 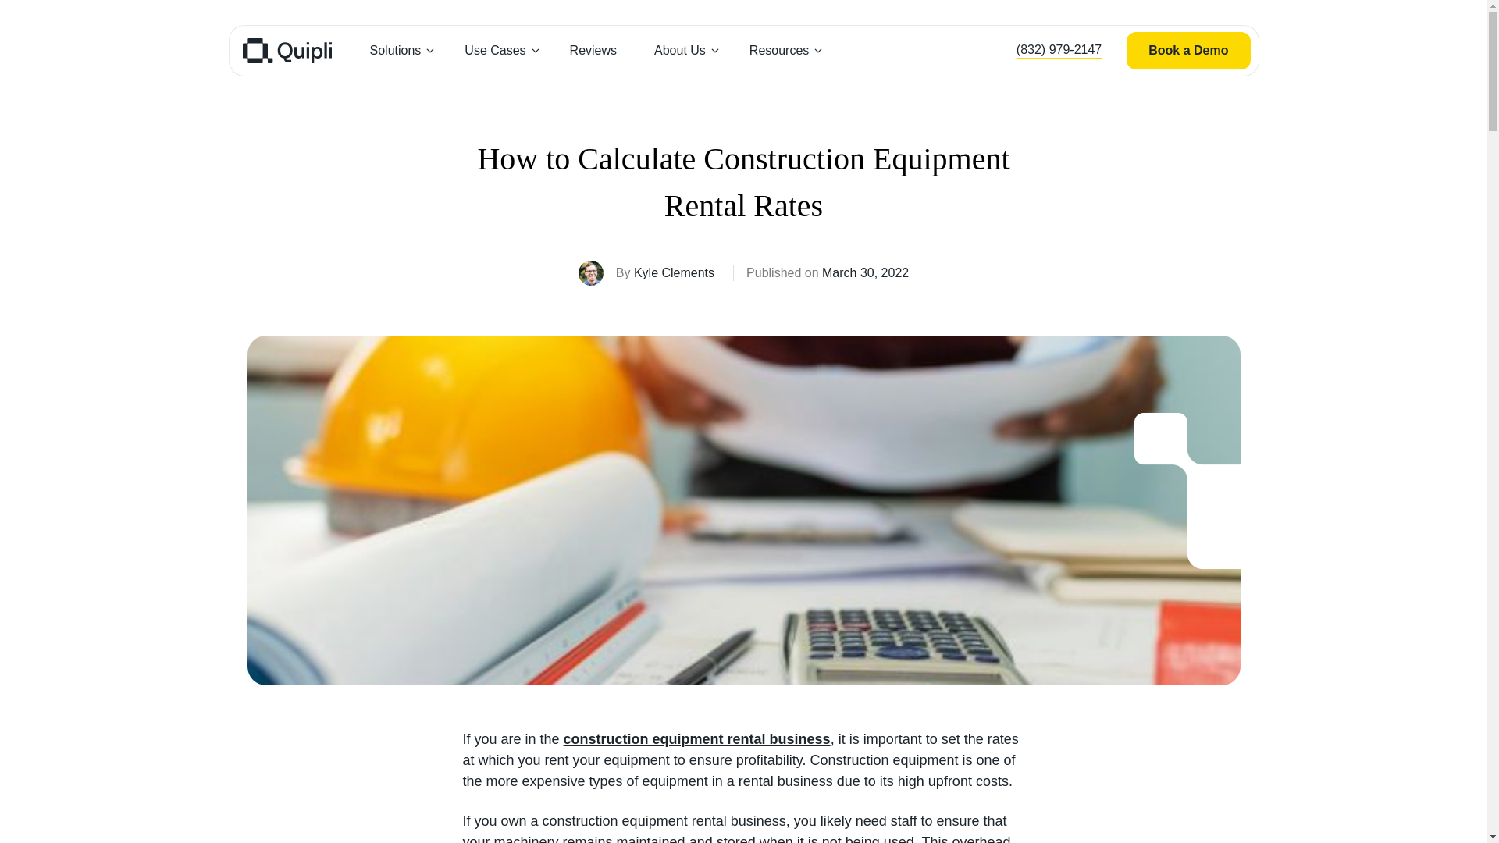 I want to click on construction equipment rental business, so click(x=696, y=738).